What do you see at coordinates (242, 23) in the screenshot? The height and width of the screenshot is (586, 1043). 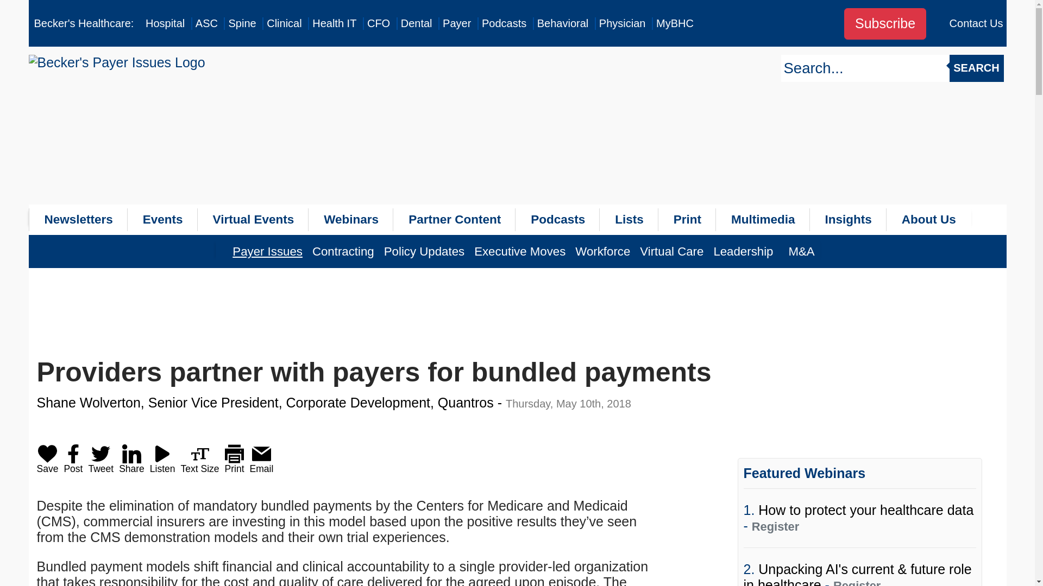 I see `Spine` at bounding box center [242, 23].